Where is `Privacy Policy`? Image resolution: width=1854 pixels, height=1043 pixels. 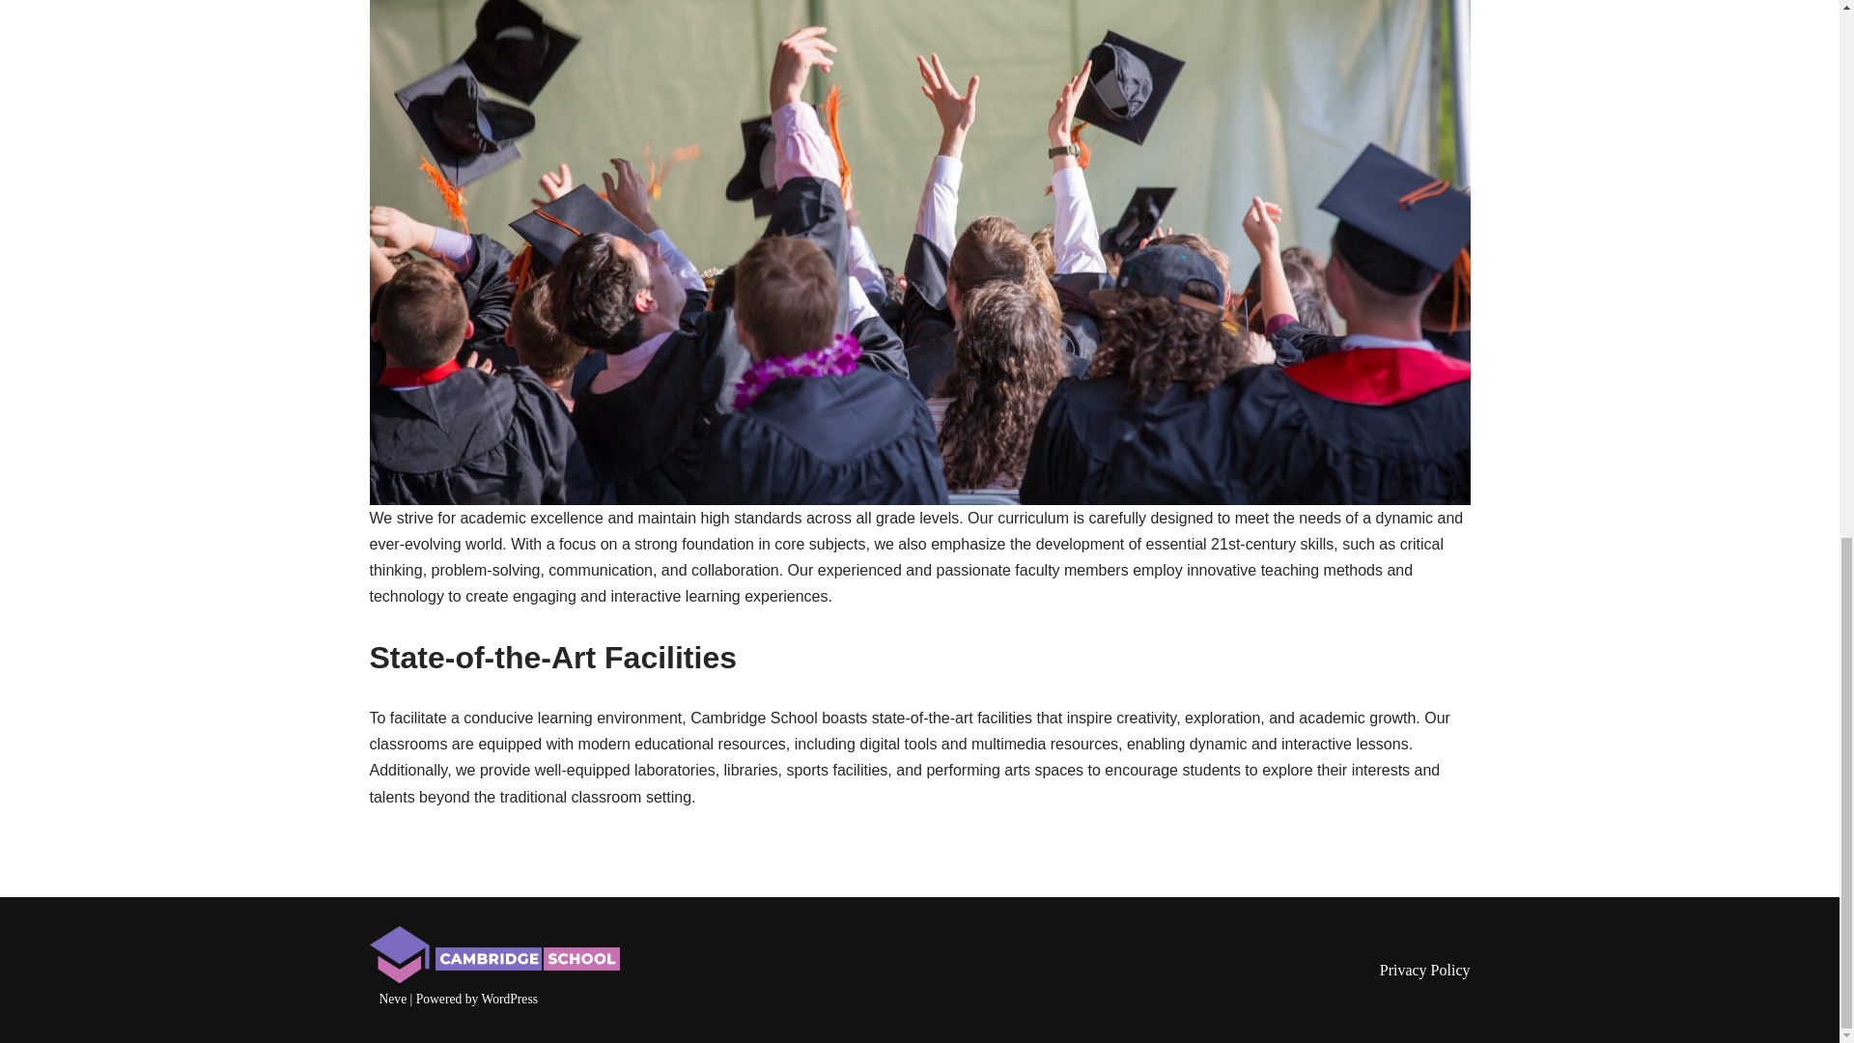
Privacy Policy is located at coordinates (1424, 970).